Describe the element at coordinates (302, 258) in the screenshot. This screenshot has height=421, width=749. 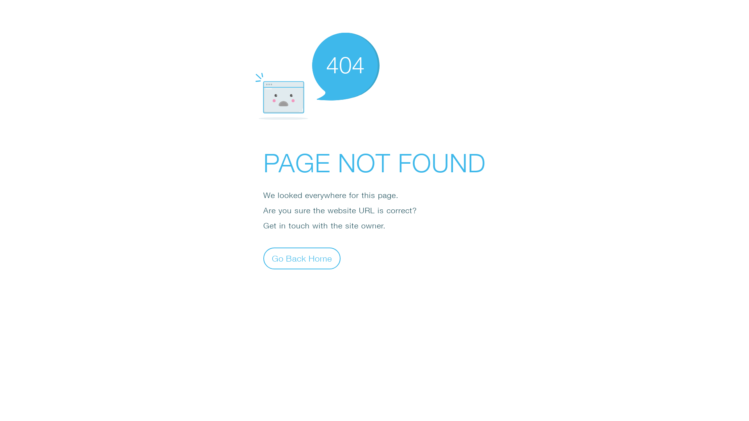
I see `Go Back Home` at that location.